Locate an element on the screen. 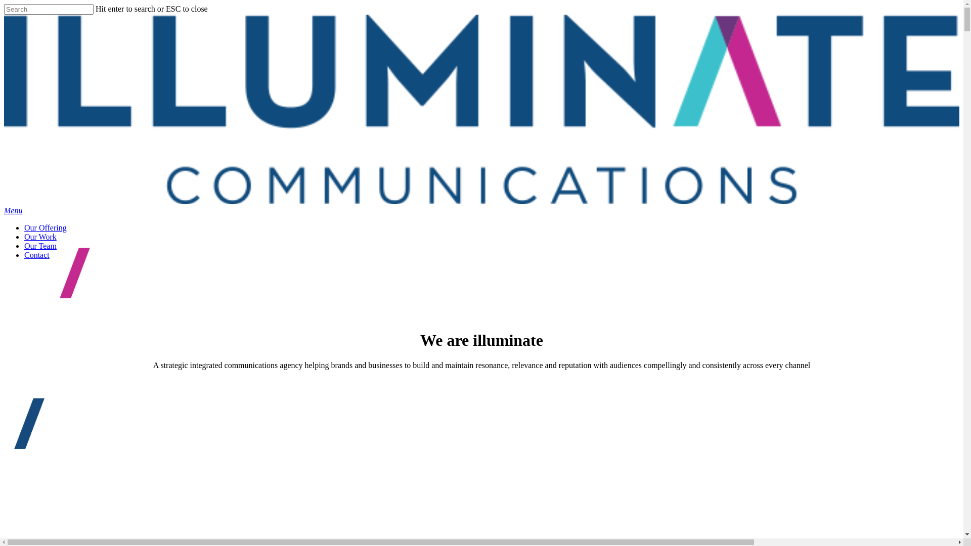 The width and height of the screenshot is (971, 546). Our Work is located at coordinates (40, 237).